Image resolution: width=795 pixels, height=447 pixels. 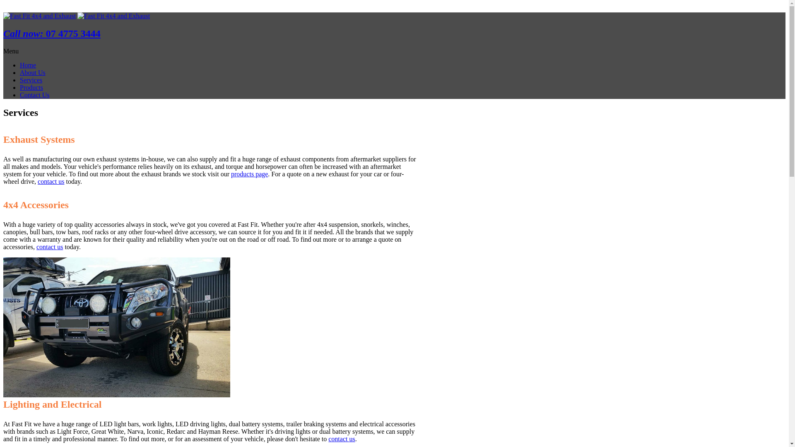 I want to click on About Us, so click(x=33, y=73).